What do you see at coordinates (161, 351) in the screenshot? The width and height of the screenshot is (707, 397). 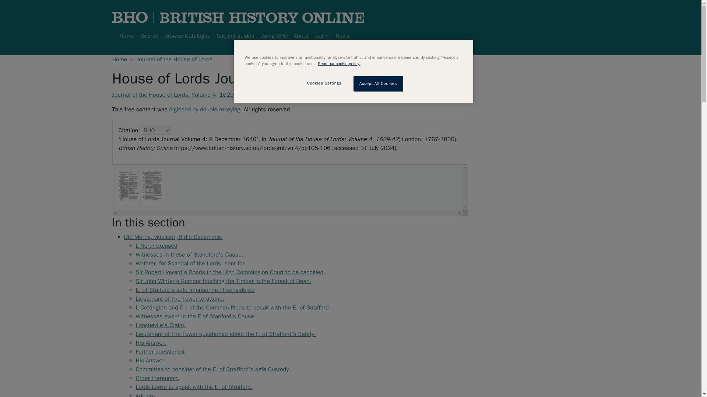 I see `Further questioned.` at bounding box center [161, 351].